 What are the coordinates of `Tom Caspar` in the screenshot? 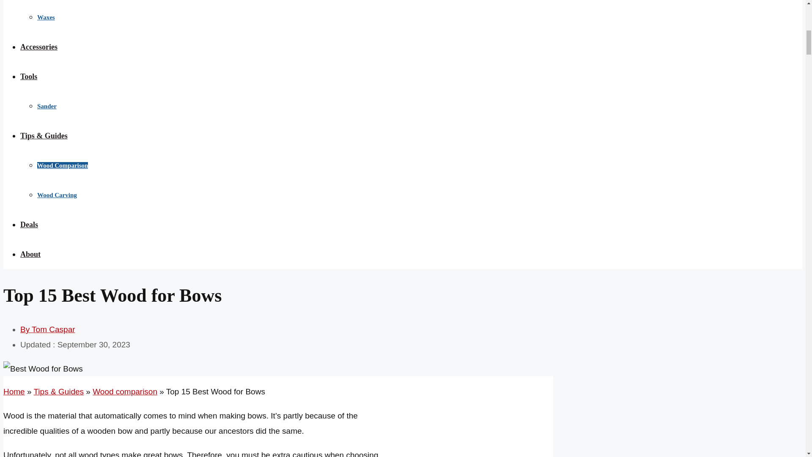 It's located at (48, 329).